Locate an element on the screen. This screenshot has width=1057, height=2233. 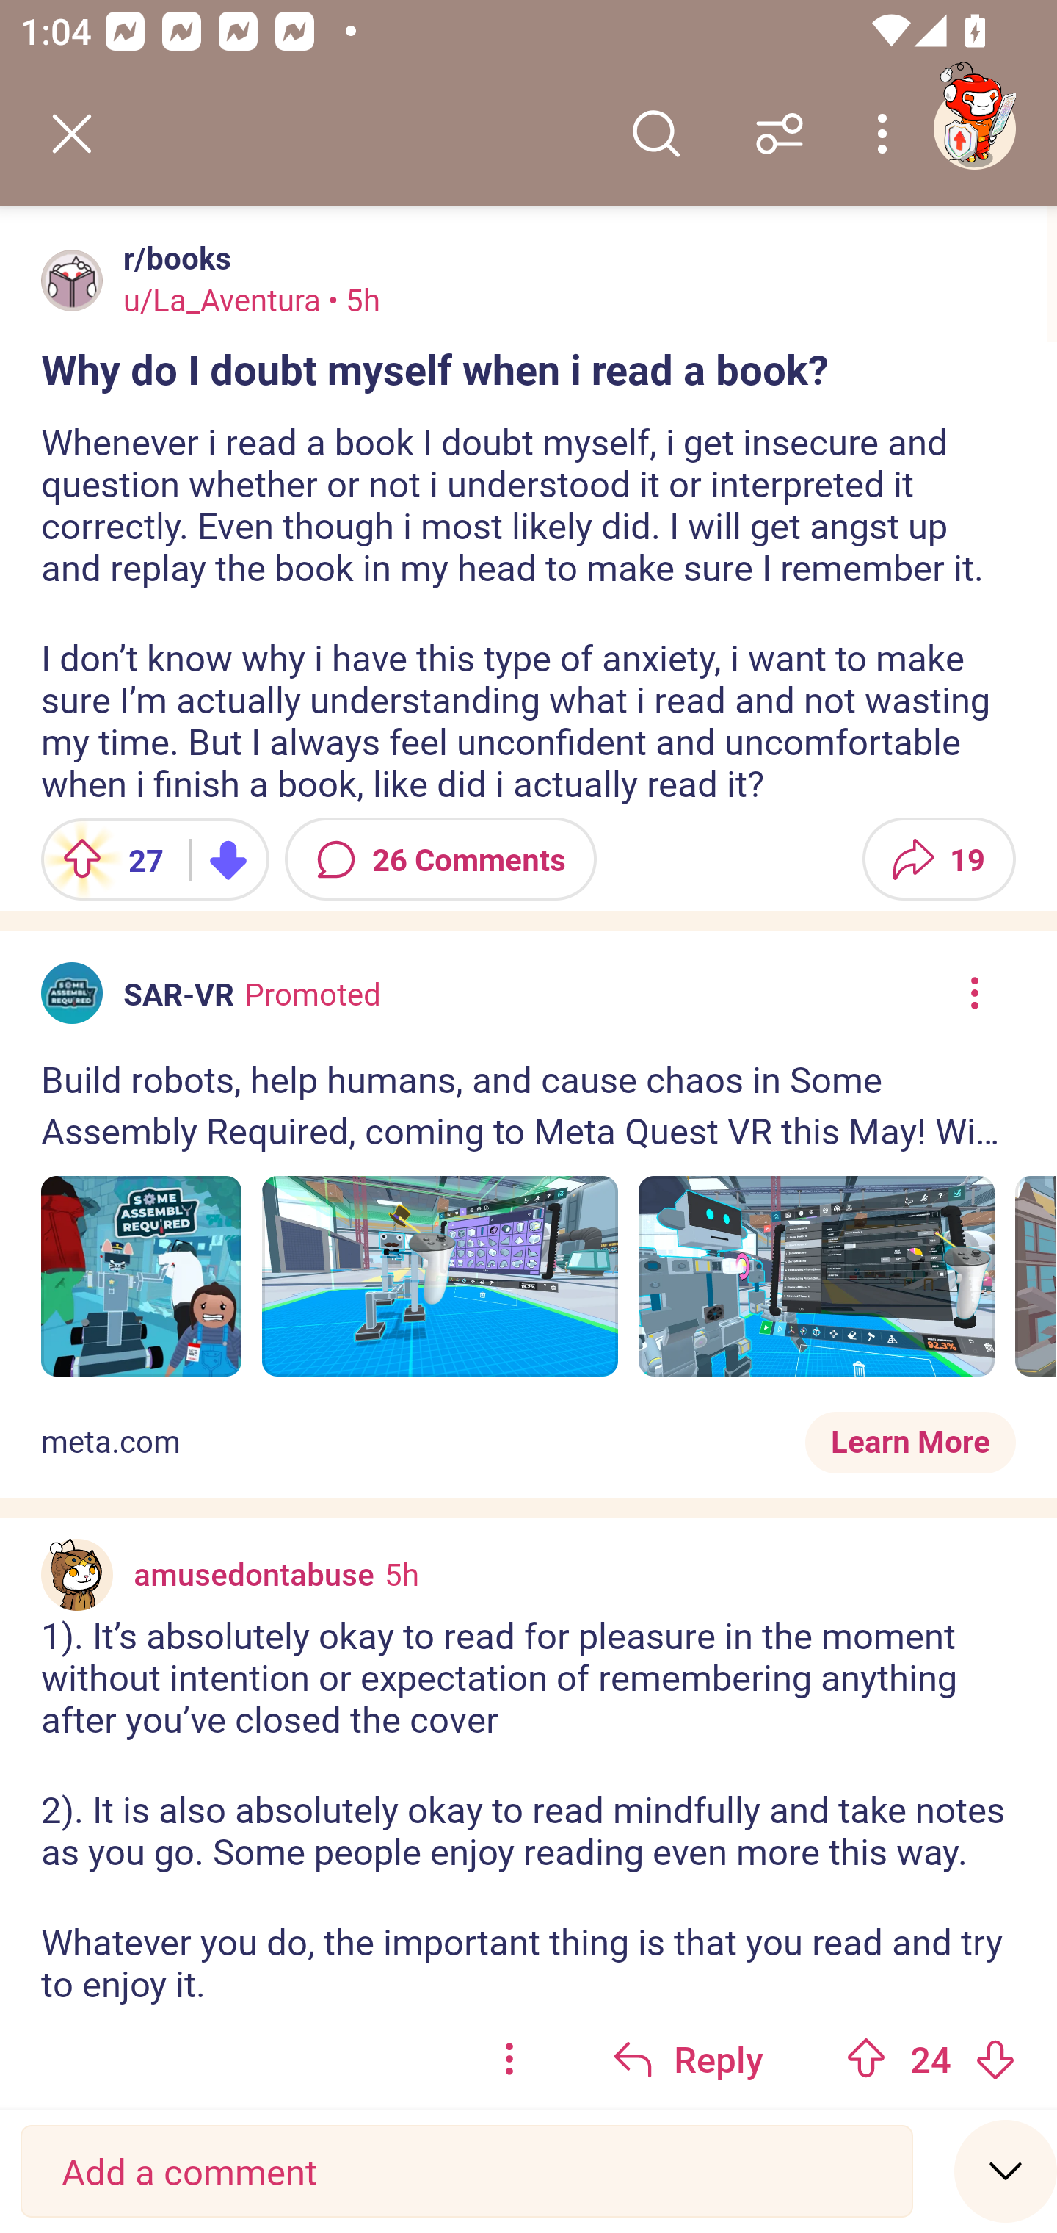
TestAppium002 account is located at coordinates (974, 128).